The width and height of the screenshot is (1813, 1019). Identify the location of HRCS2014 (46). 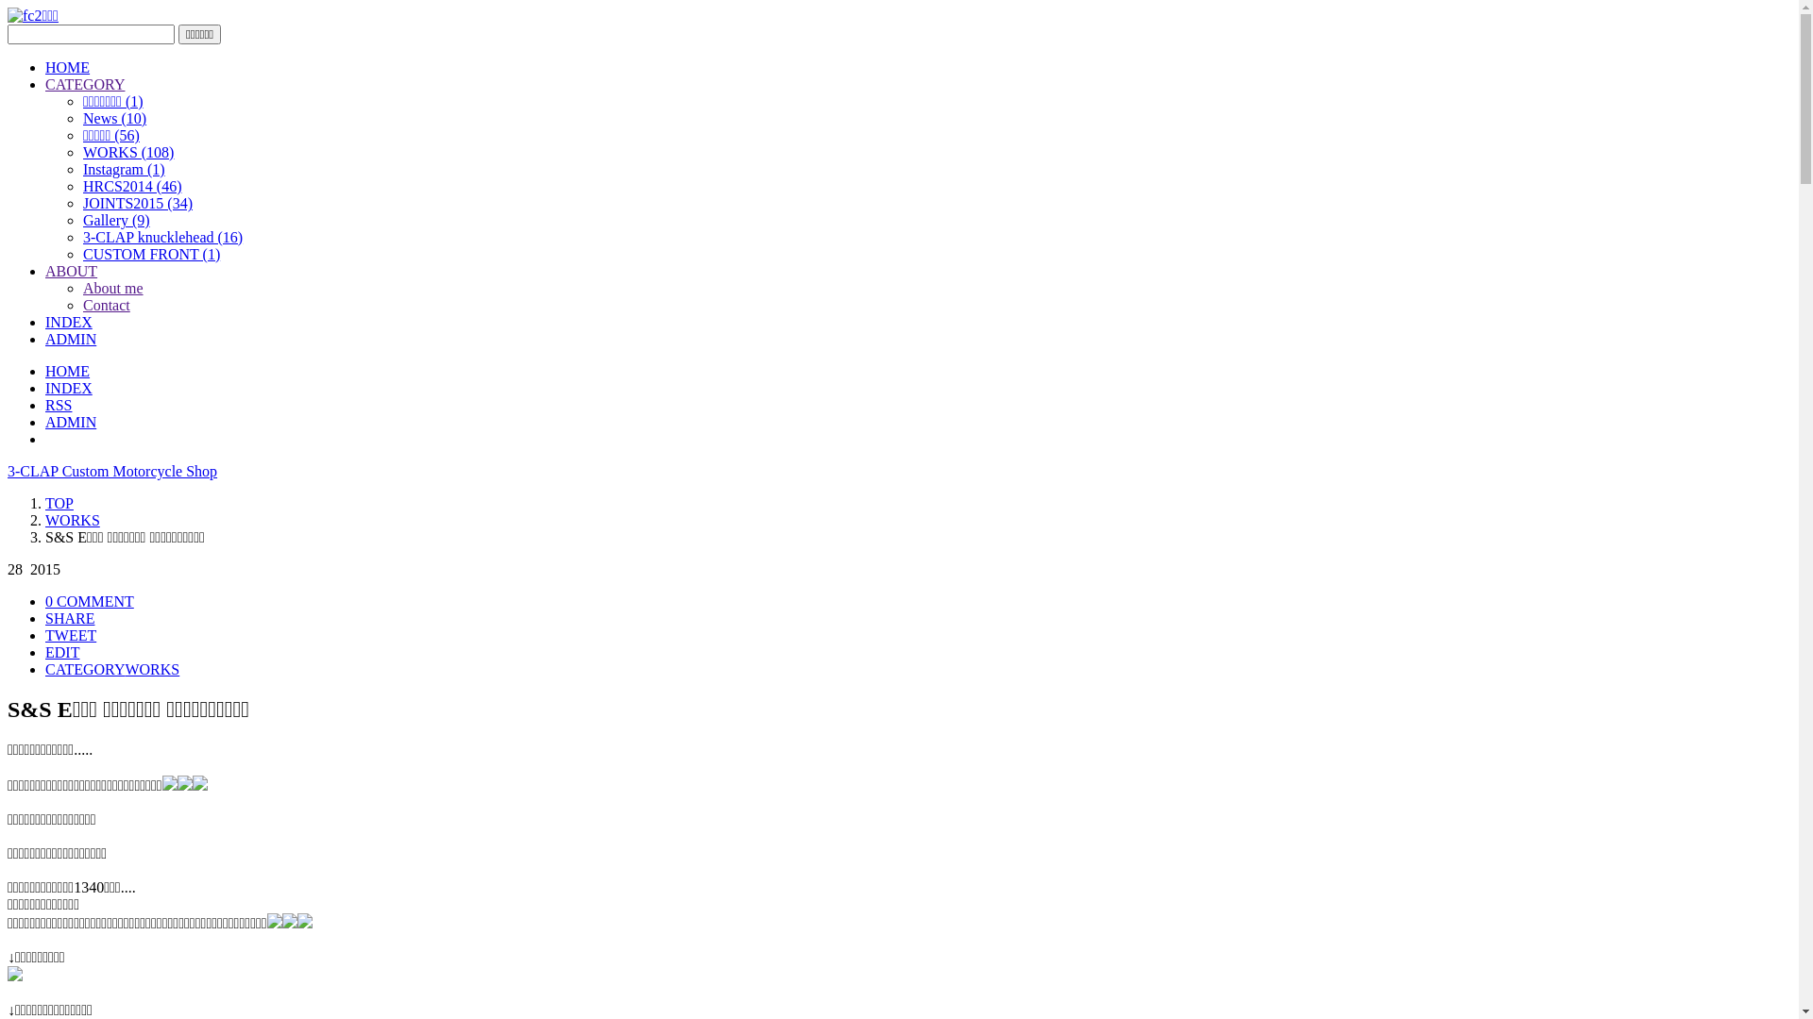
(132, 187).